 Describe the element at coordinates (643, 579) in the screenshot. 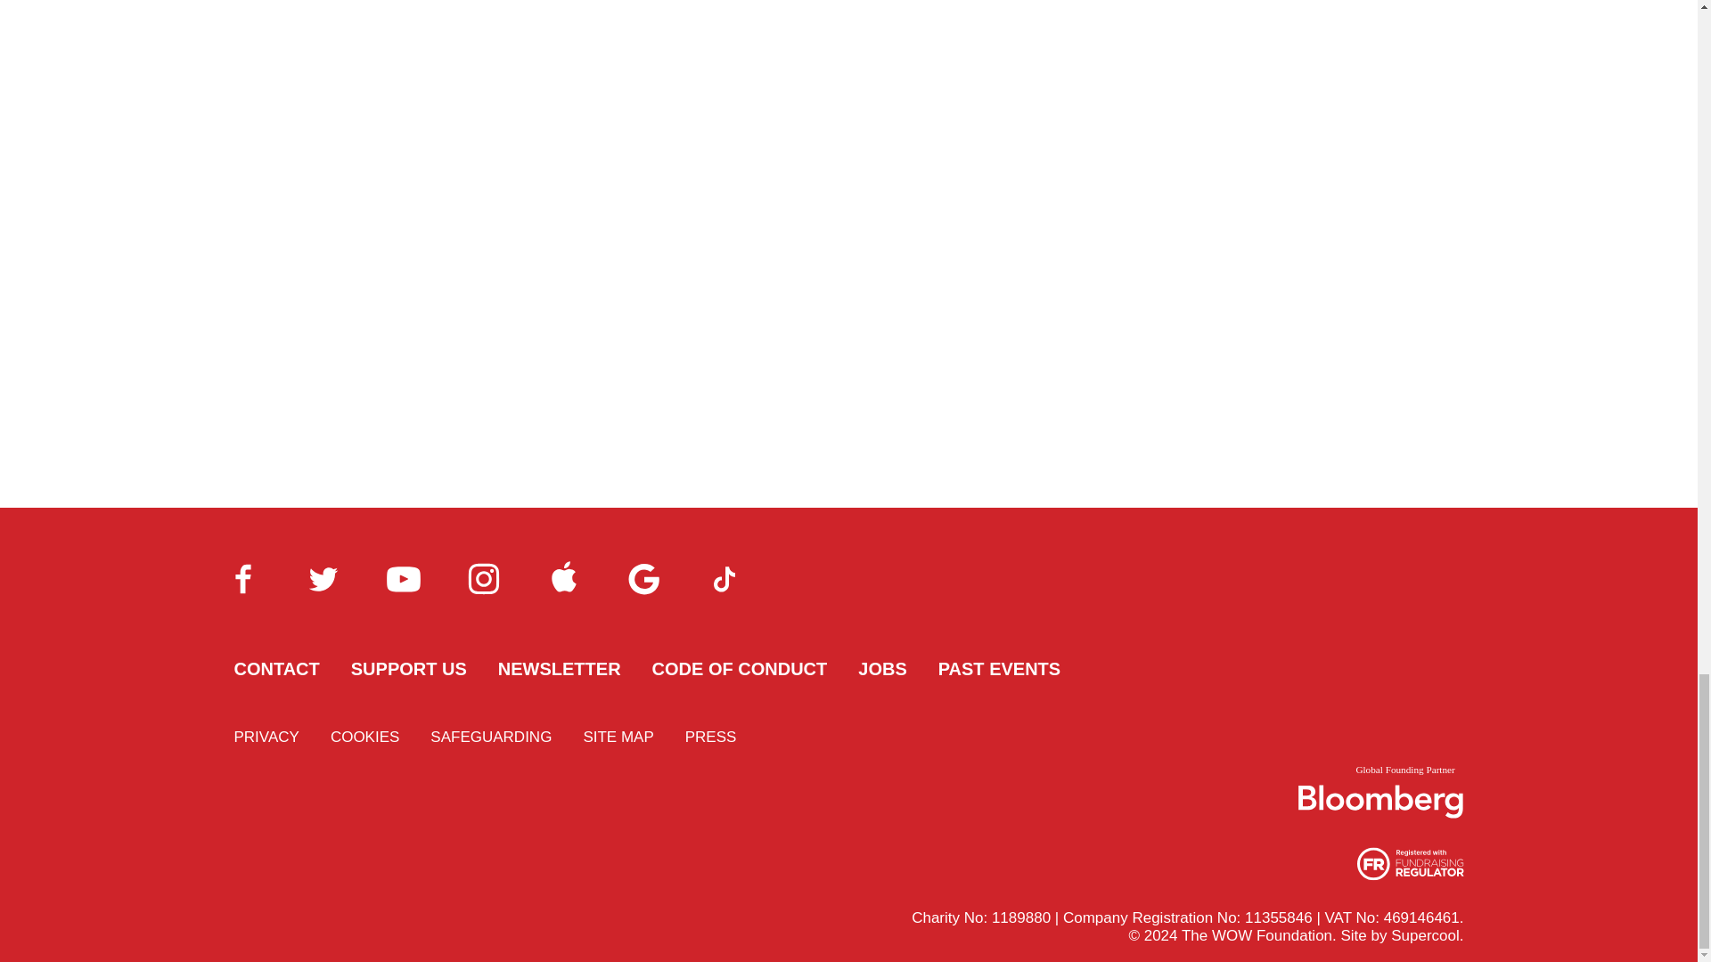

I see `Google` at that location.